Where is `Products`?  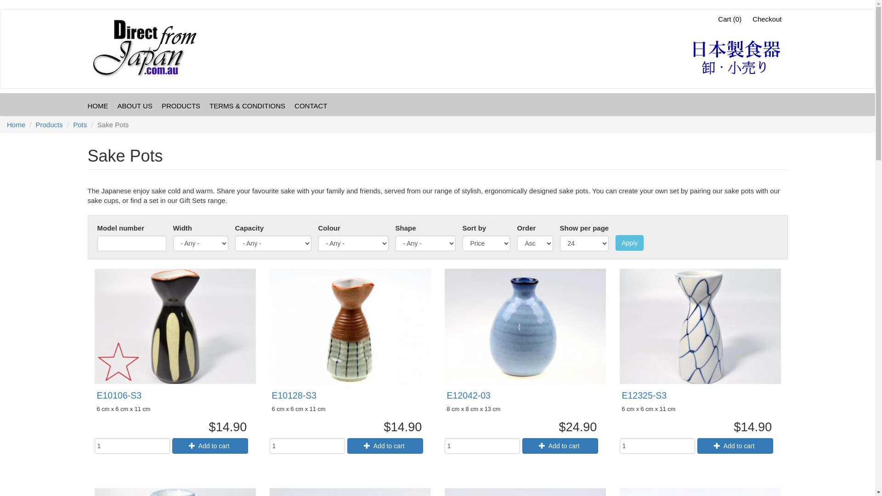
Products is located at coordinates (50, 125).